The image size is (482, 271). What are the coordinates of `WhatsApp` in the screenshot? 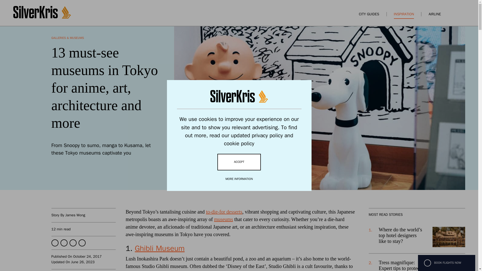 It's located at (73, 243).